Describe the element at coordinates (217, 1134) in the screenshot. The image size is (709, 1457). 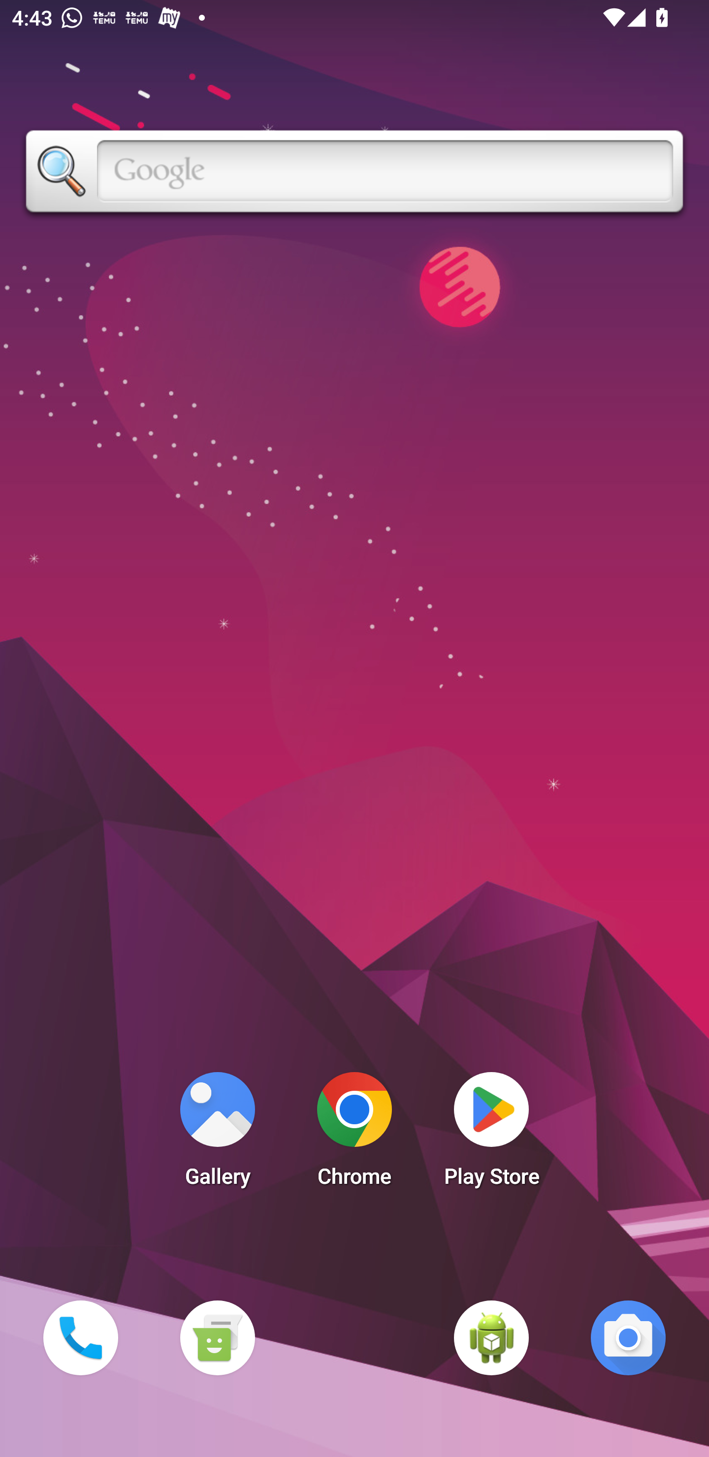
I see `Gallery` at that location.